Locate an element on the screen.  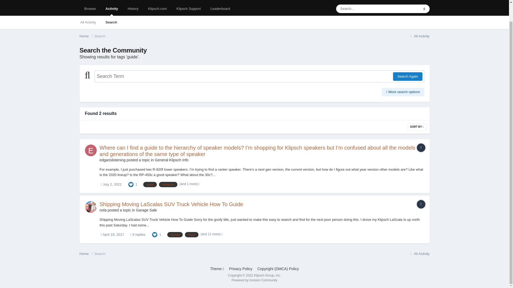
Go to edgarislistening's profile is located at coordinates (91, 150).